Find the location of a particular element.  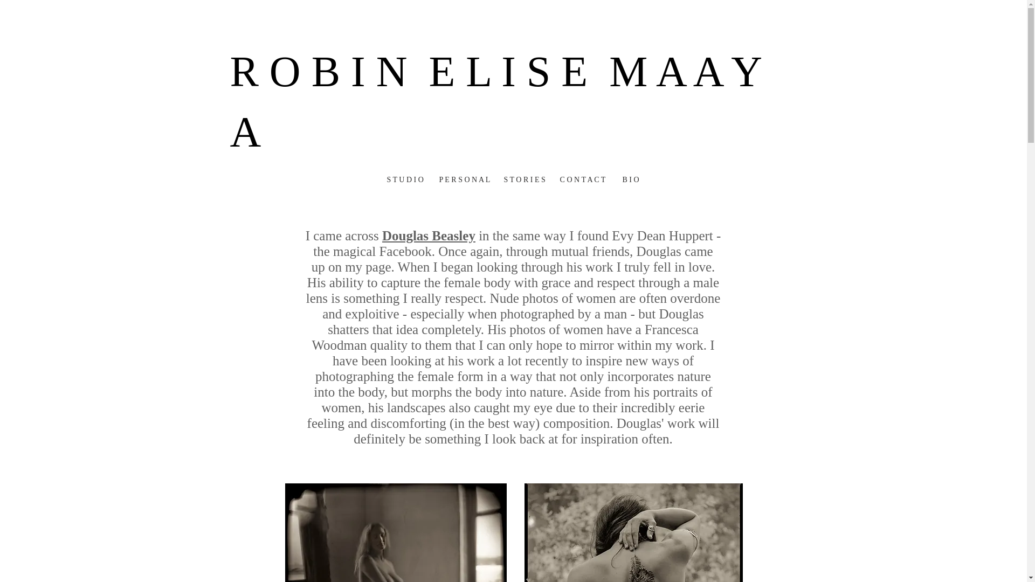

R O B I N  E L I S E  M A A Y A is located at coordinates (495, 101).